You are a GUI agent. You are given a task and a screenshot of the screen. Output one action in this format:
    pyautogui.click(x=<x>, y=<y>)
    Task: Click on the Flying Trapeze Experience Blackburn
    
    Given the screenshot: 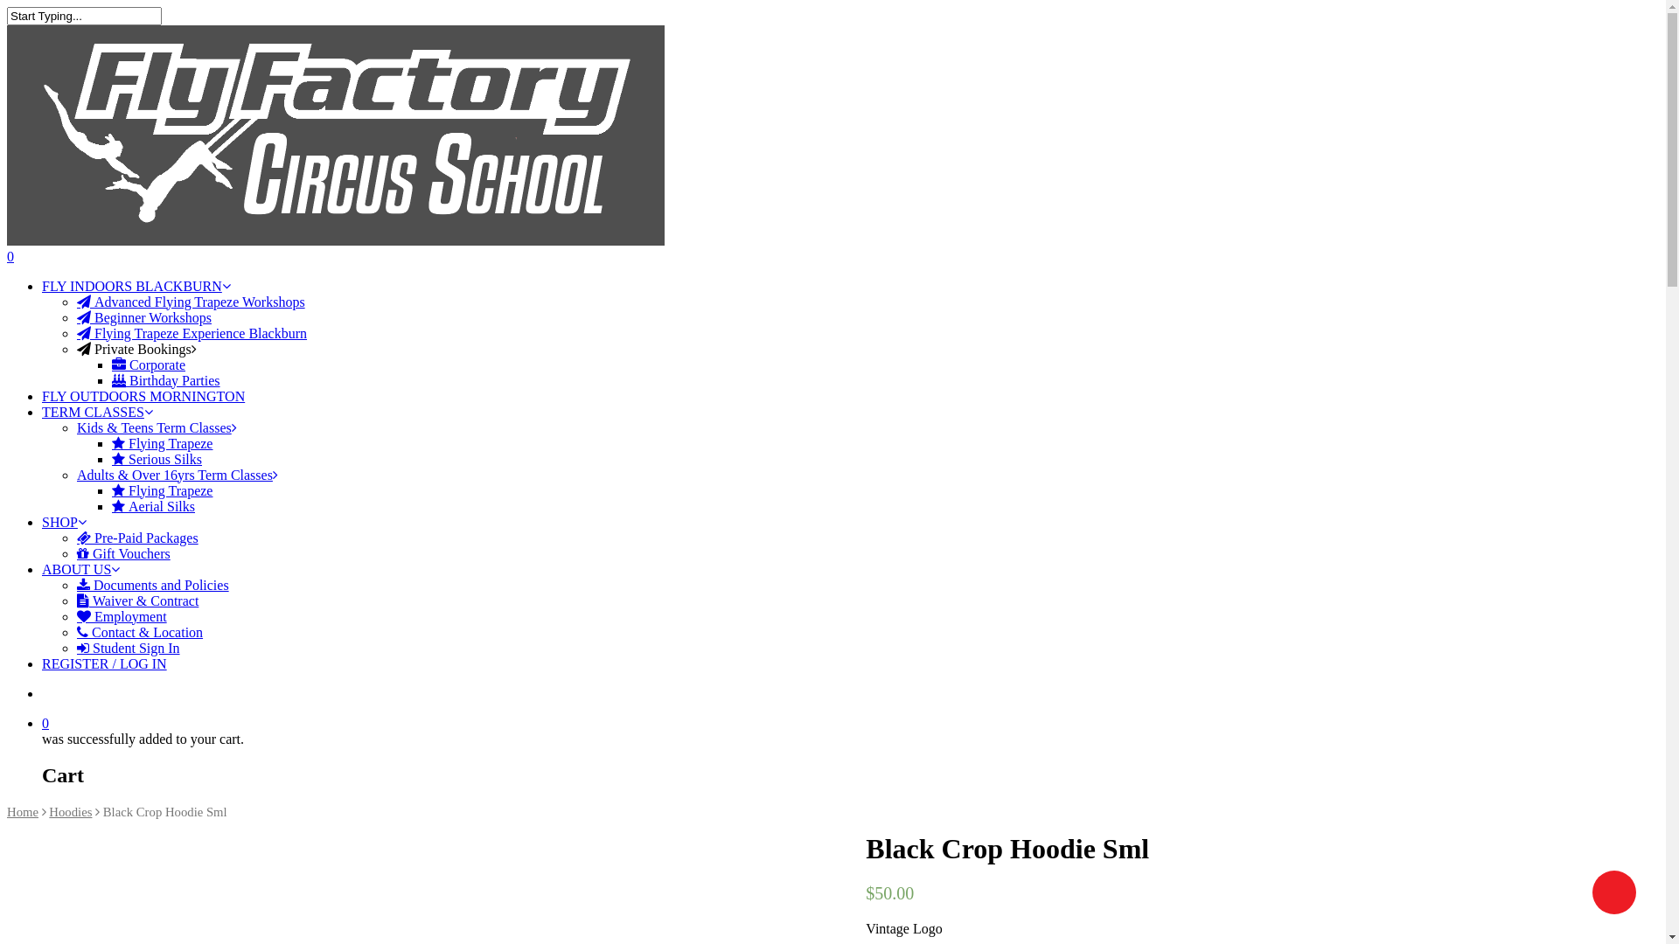 What is the action you would take?
    pyautogui.click(x=192, y=332)
    